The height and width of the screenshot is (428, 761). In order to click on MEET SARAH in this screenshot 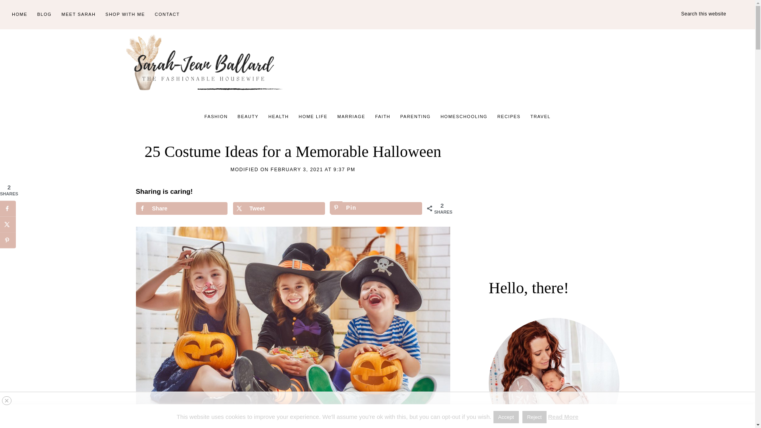, I will do `click(78, 15)`.